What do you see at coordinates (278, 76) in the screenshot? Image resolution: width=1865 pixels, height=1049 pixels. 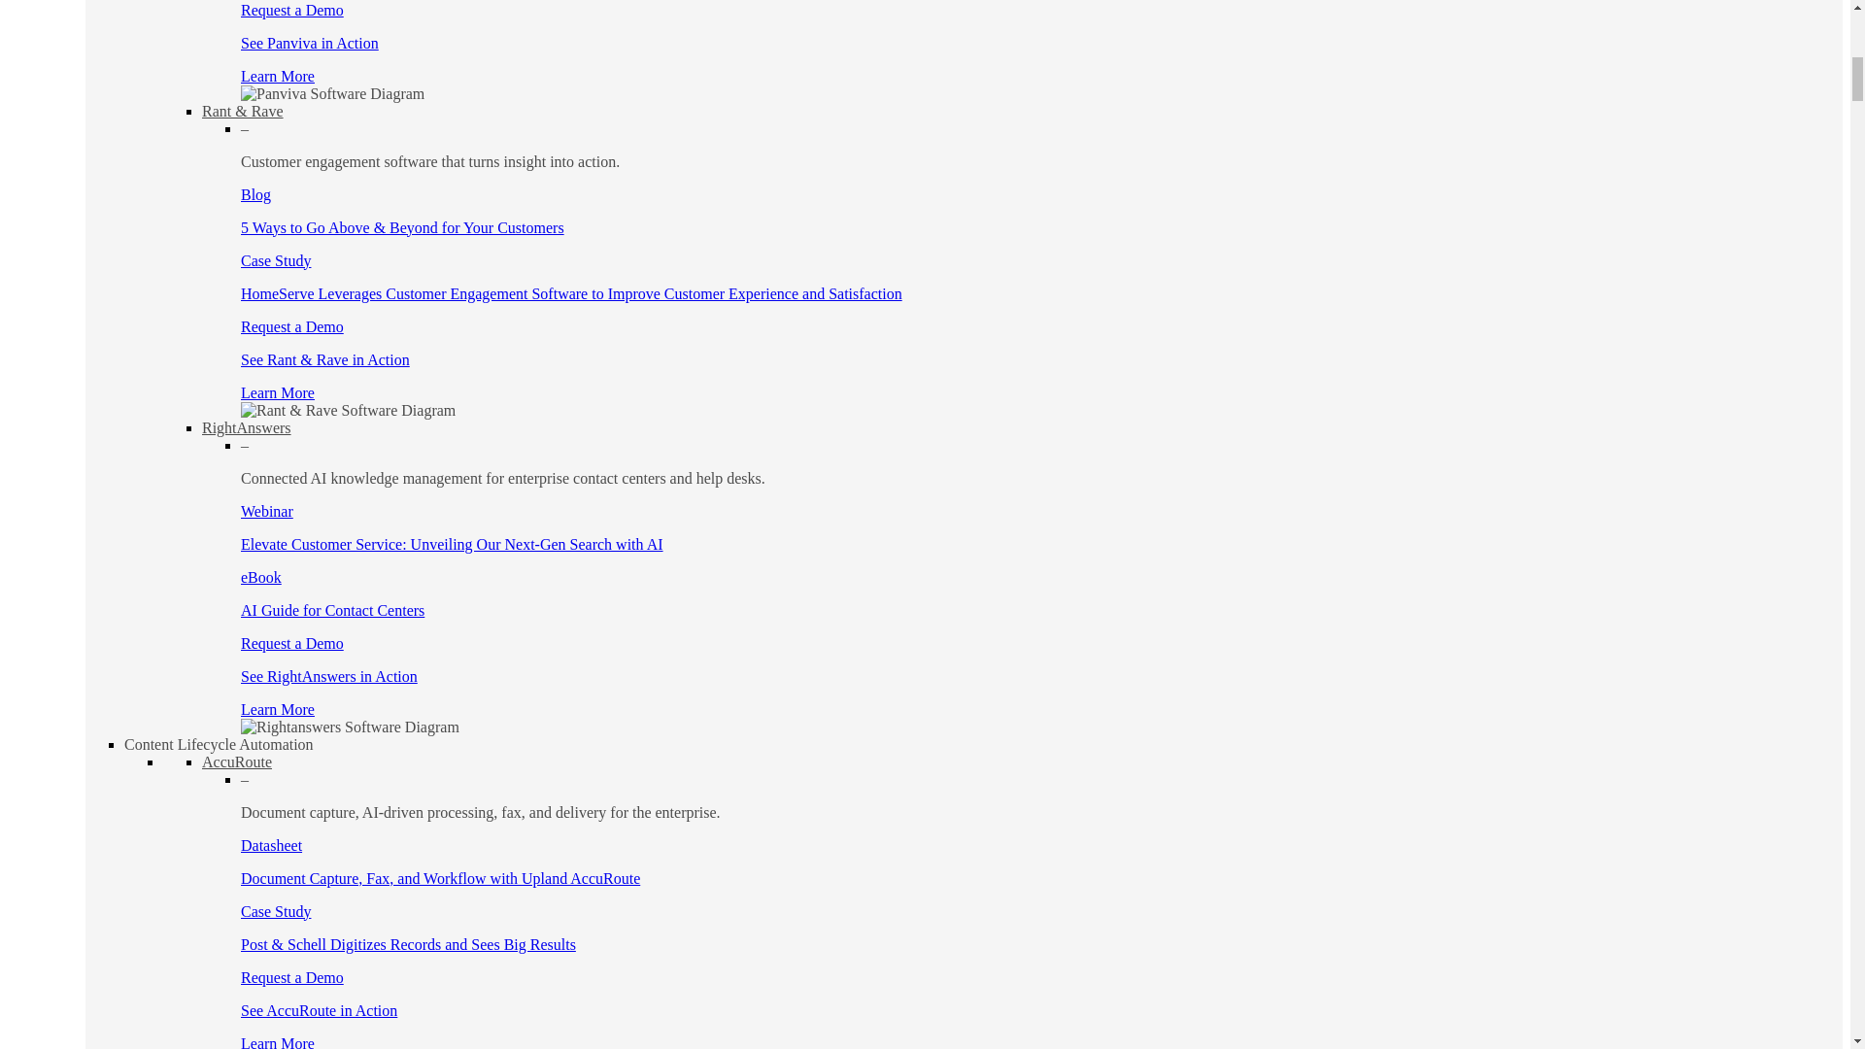 I see `Learn More` at bounding box center [278, 76].